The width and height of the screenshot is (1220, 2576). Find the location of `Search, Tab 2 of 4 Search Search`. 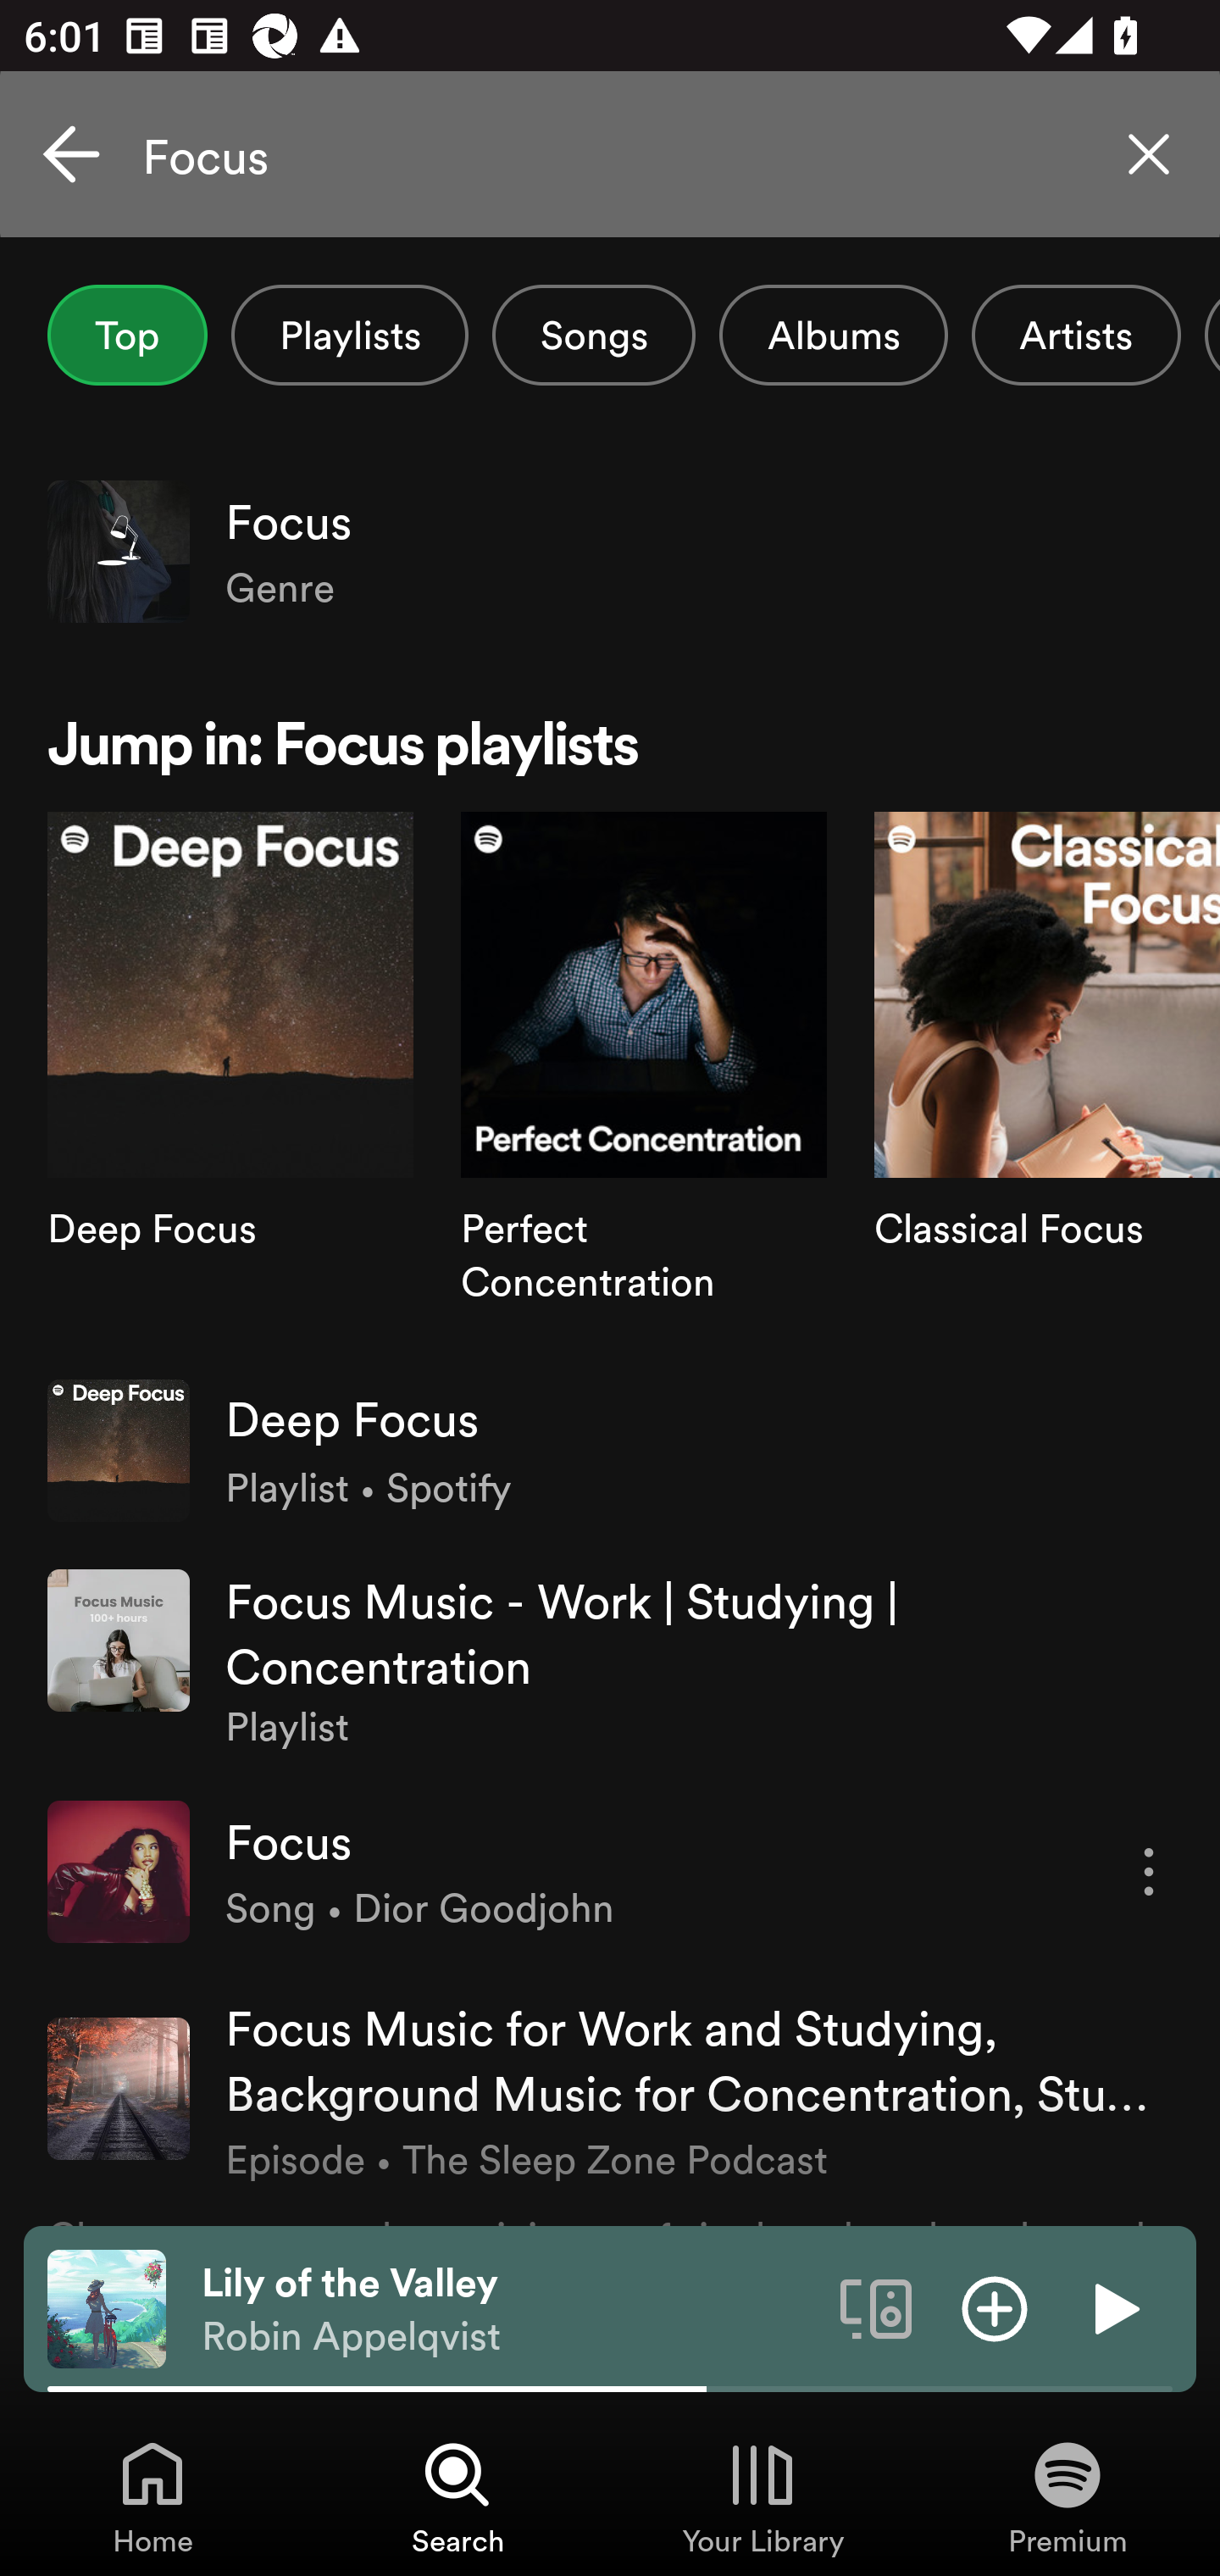

Search, Tab 2 of 4 Search Search is located at coordinates (457, 2496).